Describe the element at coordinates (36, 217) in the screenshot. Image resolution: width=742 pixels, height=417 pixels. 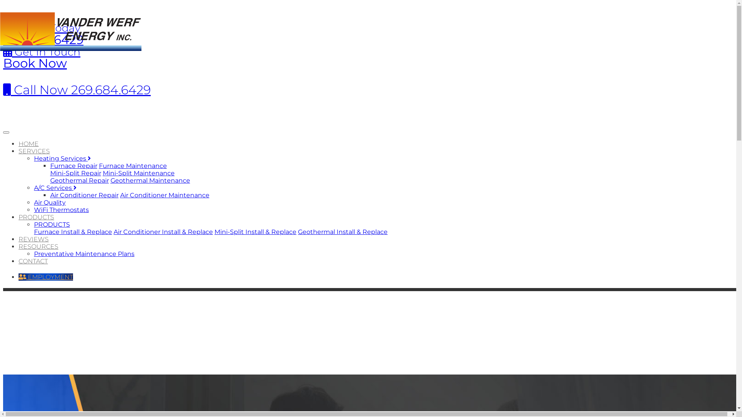
I see `PRODUCTS` at that location.